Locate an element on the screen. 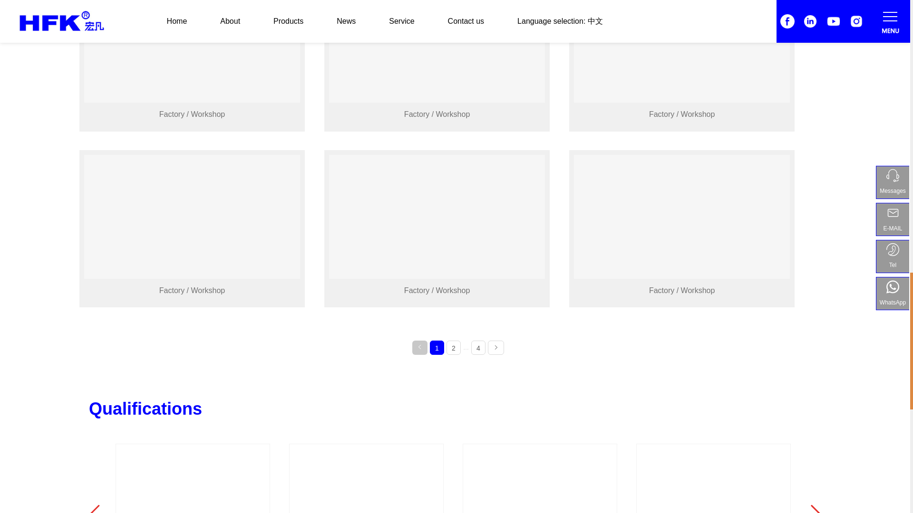 Image resolution: width=913 pixels, height=513 pixels. HFK Electronic is located at coordinates (437, 51).